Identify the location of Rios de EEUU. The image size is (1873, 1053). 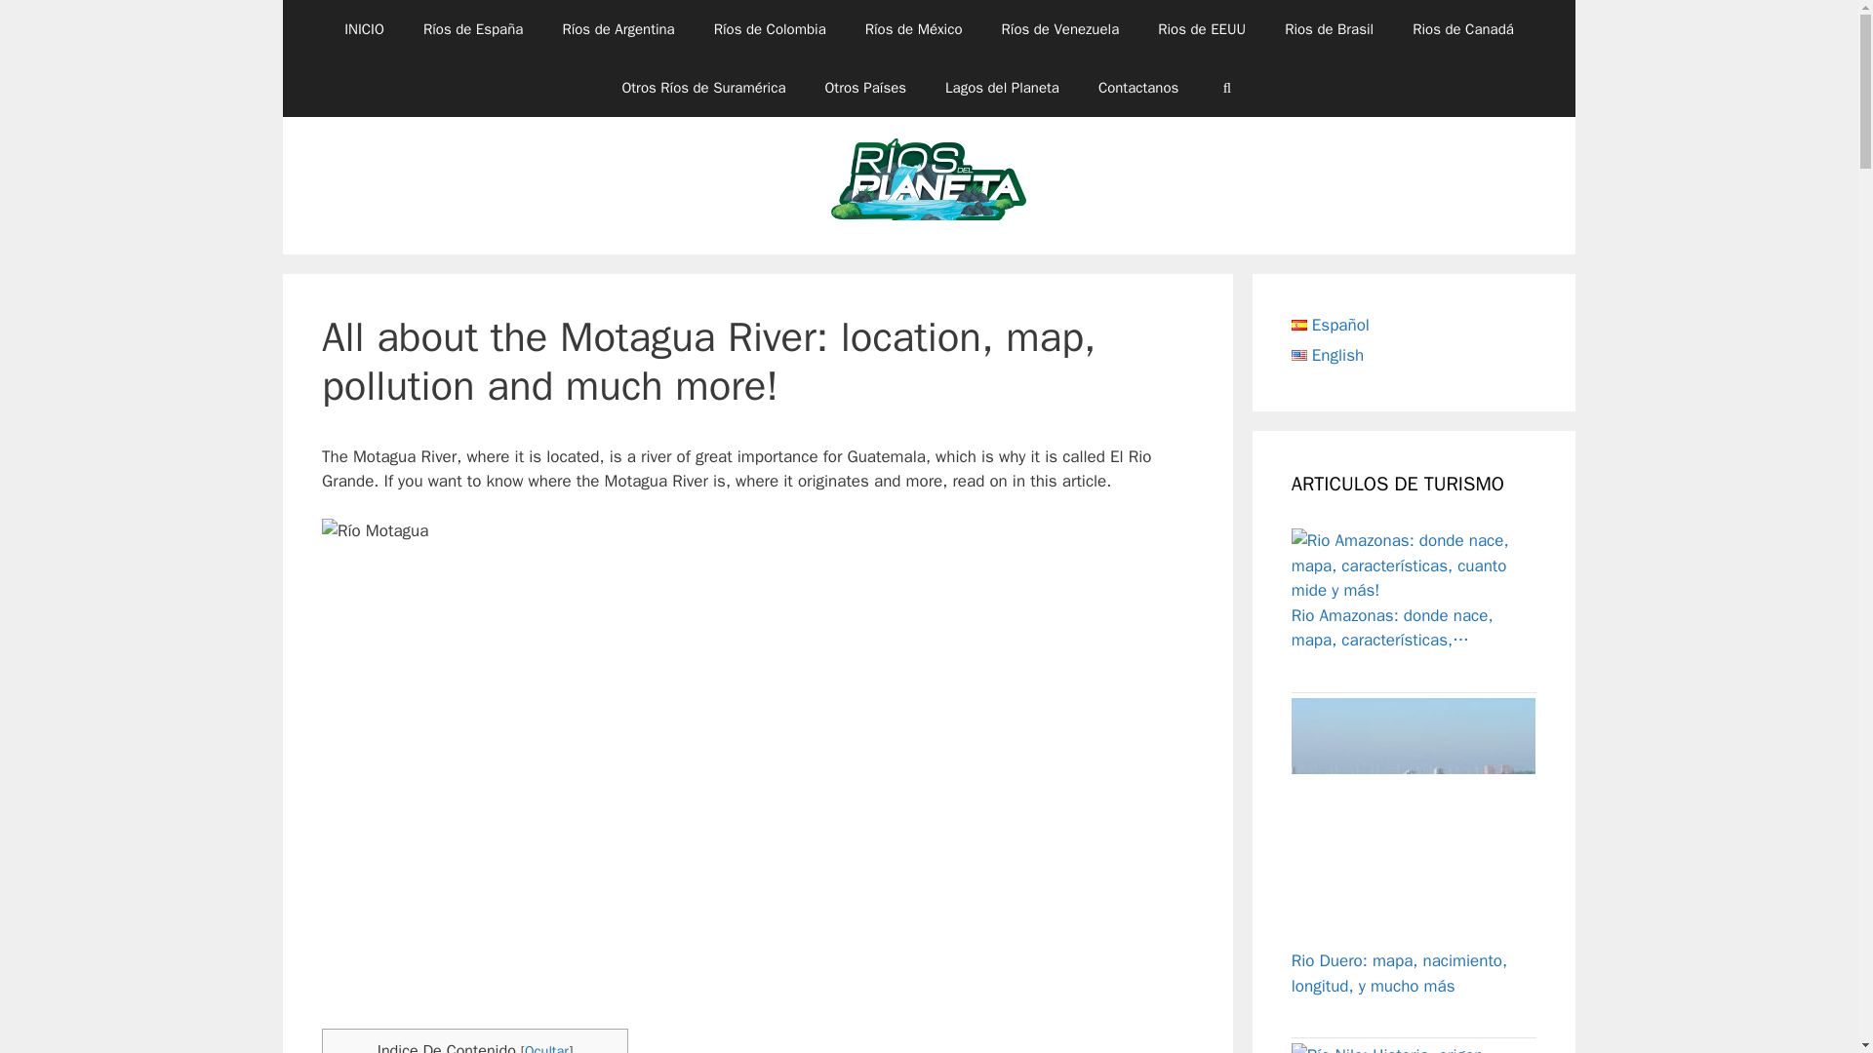
(1202, 29).